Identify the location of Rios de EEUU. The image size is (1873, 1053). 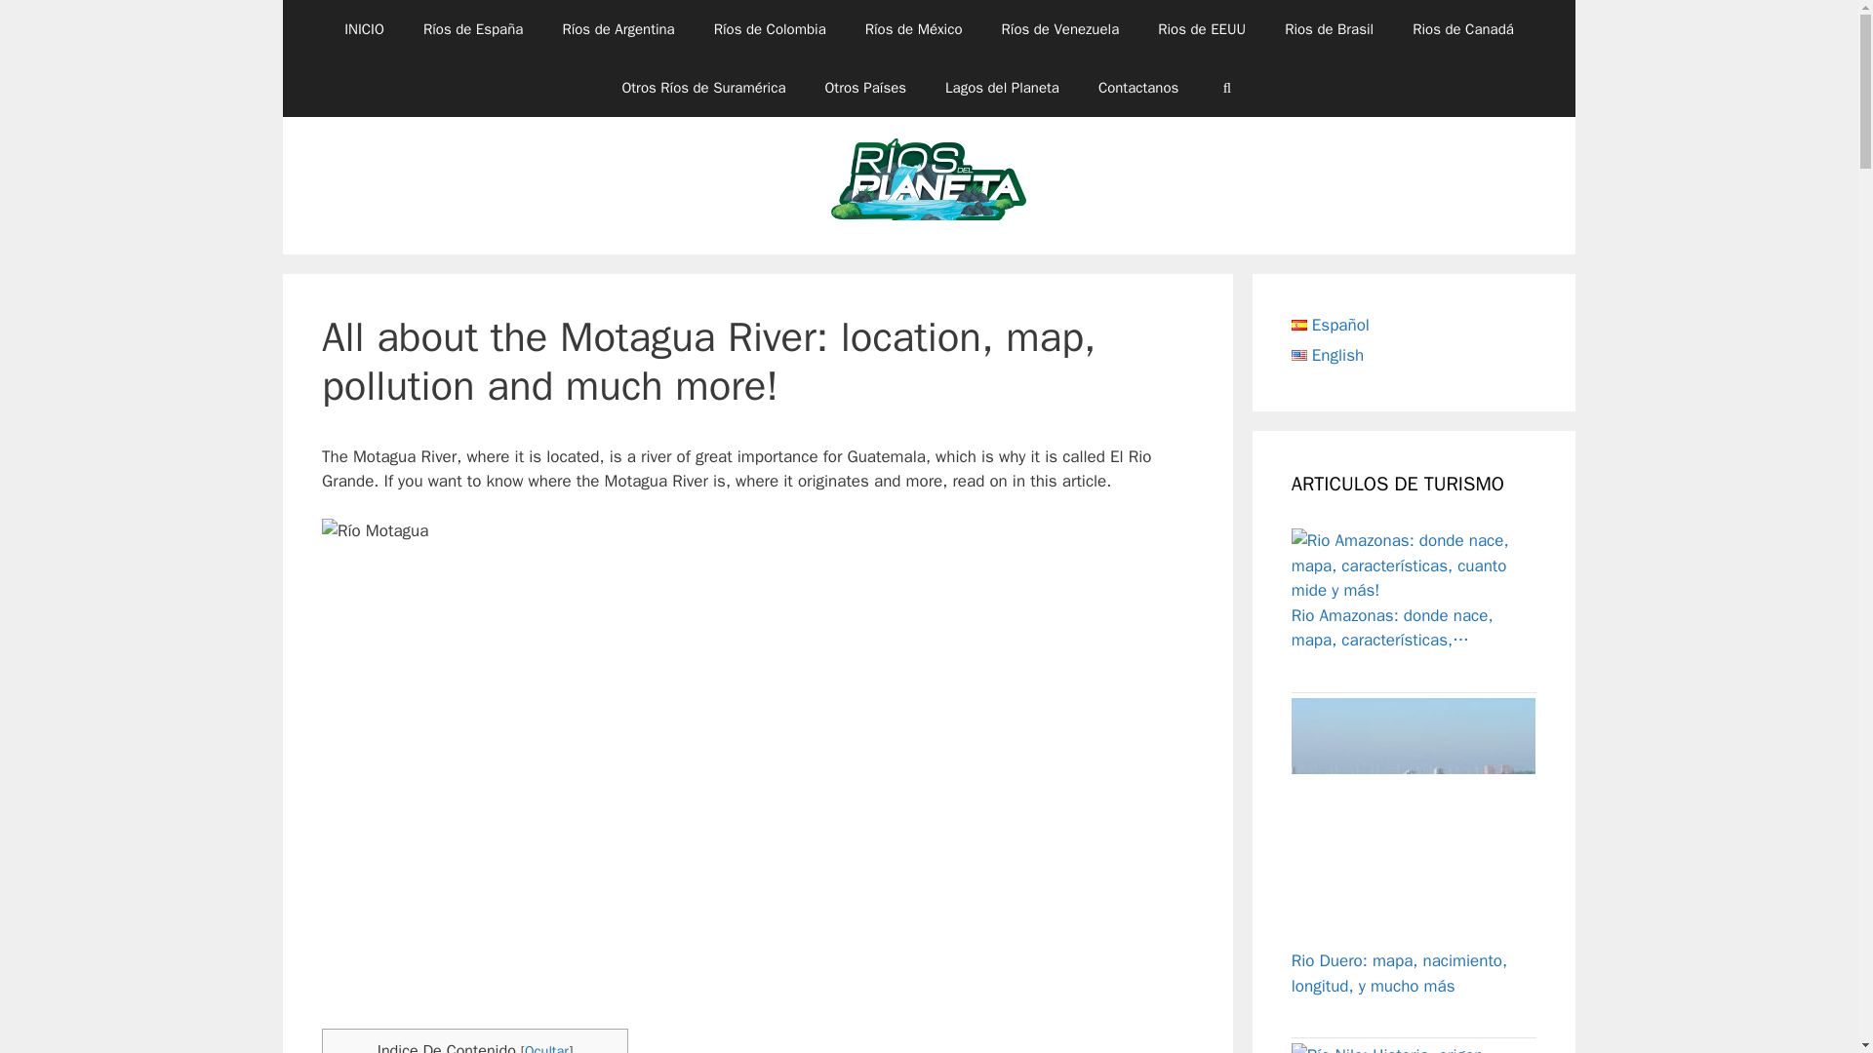
(1202, 29).